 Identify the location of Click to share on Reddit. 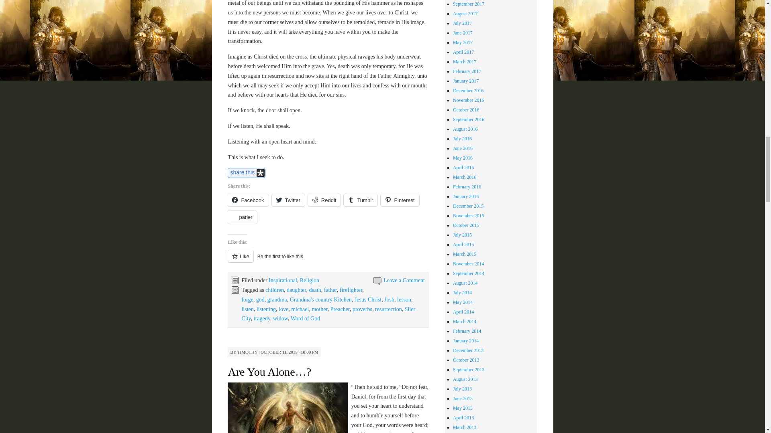
(324, 200).